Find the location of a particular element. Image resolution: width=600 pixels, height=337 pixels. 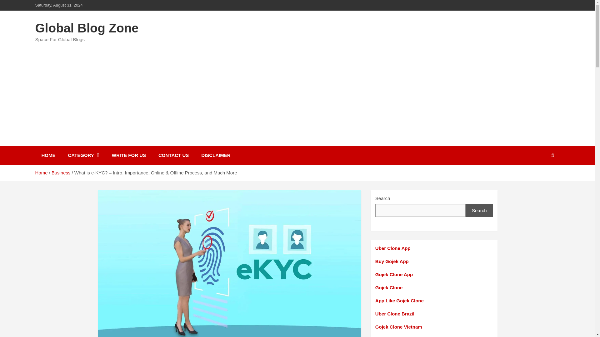

HOME is located at coordinates (48, 155).